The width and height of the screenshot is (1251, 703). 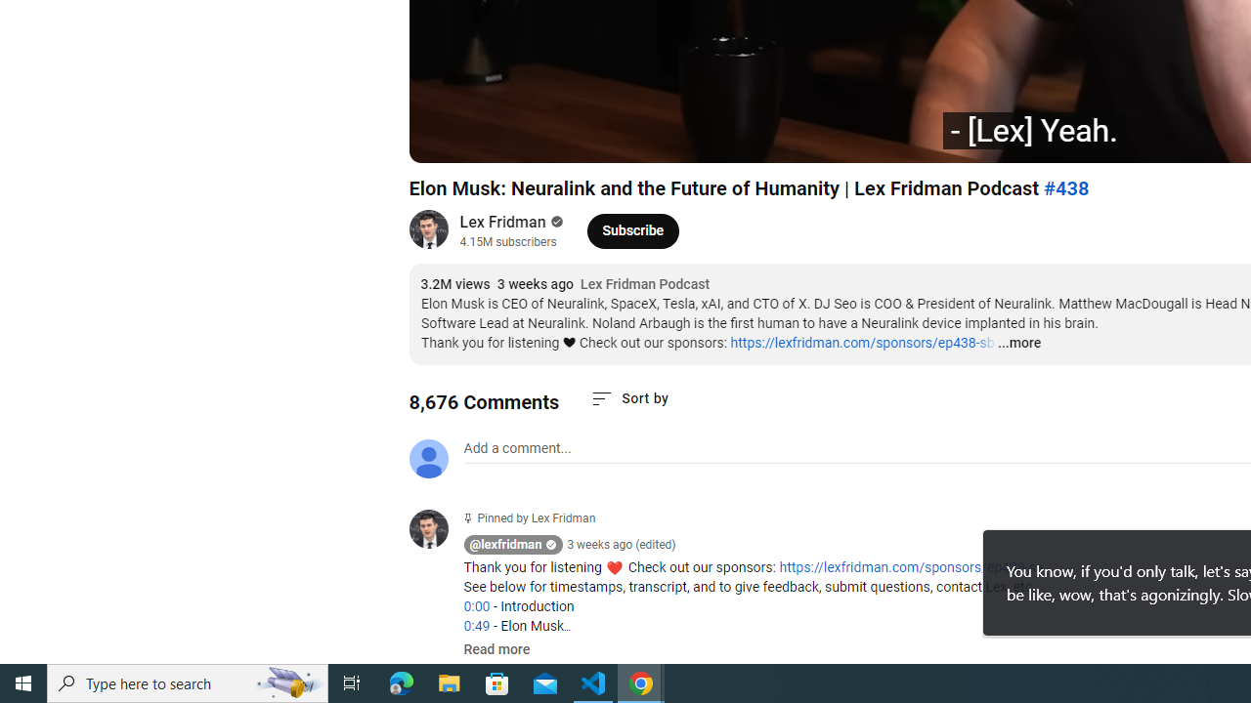 I want to click on https://lexfridman.com/sponsors/ep438-sb, so click(x=862, y=343).